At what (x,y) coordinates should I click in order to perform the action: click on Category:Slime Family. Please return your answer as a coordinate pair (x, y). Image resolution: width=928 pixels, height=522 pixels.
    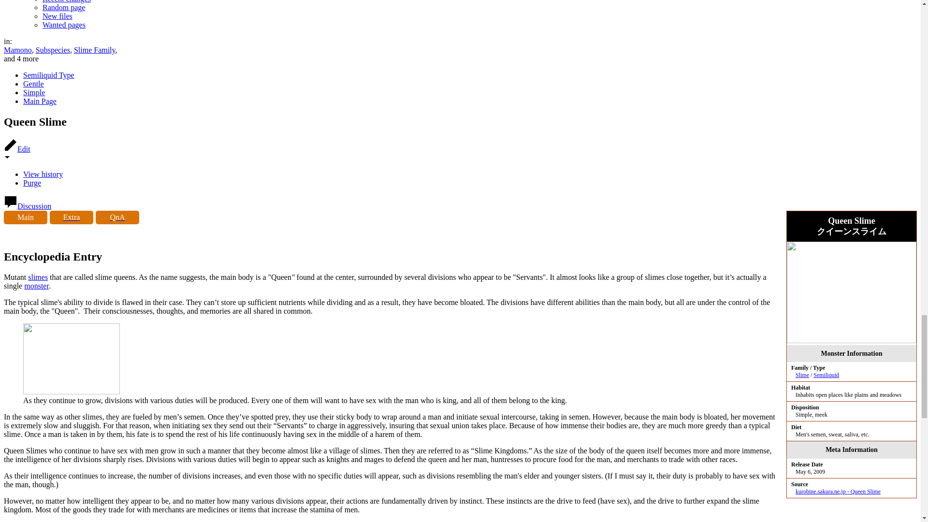
    Looking at the image, I should click on (802, 375).